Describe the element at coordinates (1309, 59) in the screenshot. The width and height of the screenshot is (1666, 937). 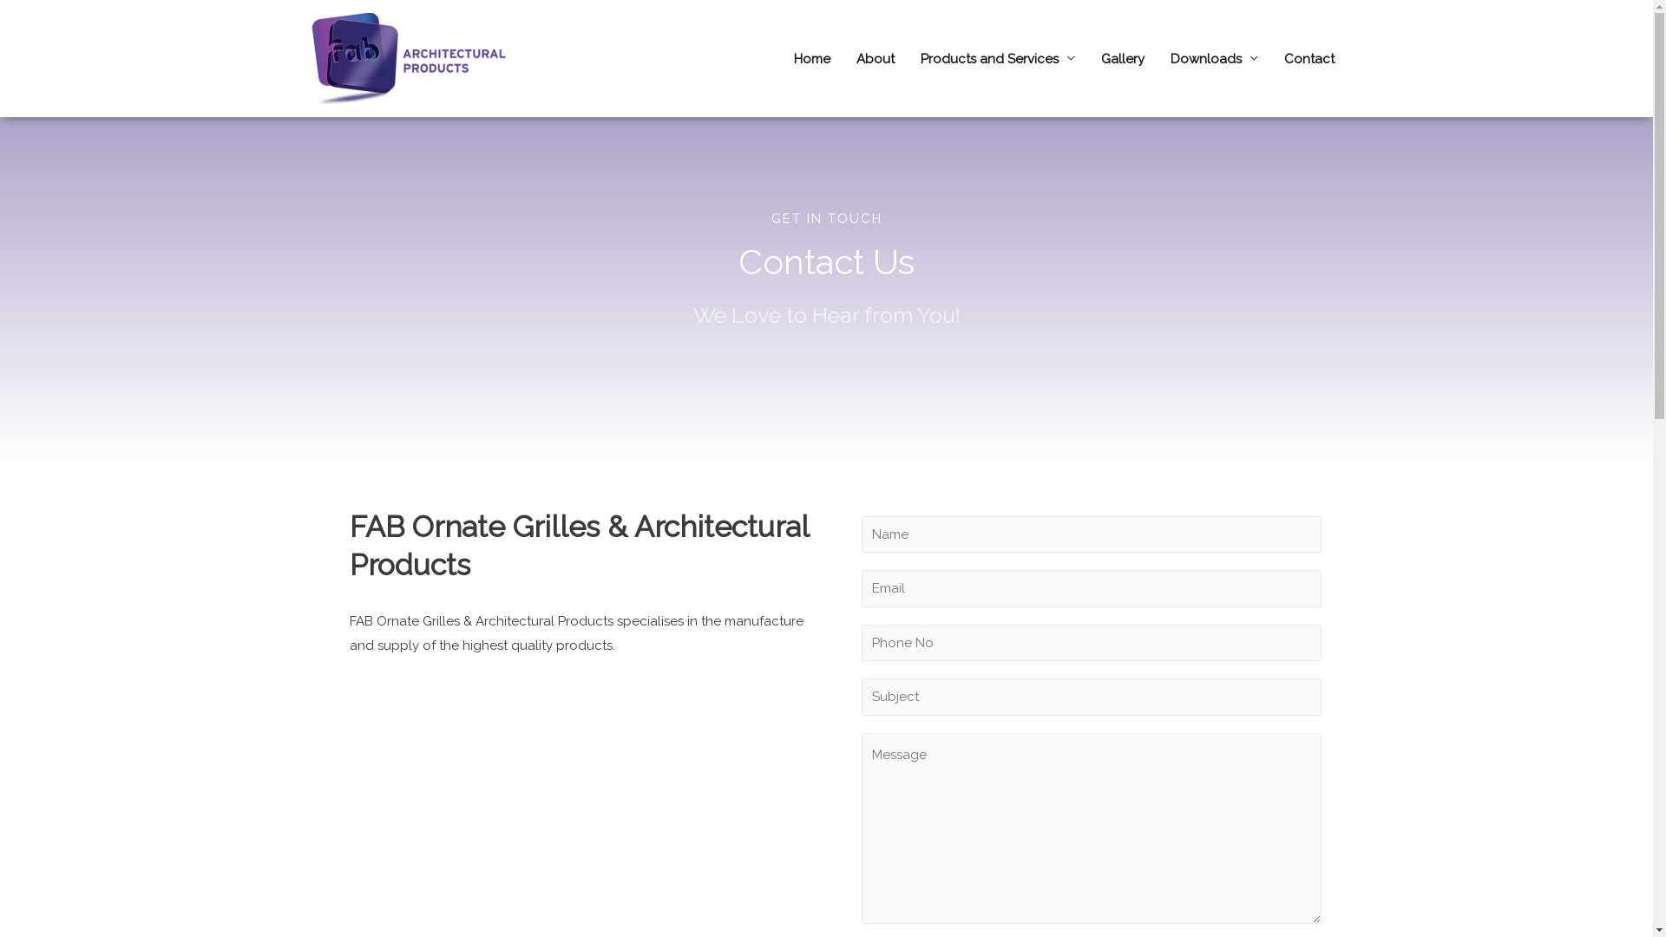
I see `Contact` at that location.